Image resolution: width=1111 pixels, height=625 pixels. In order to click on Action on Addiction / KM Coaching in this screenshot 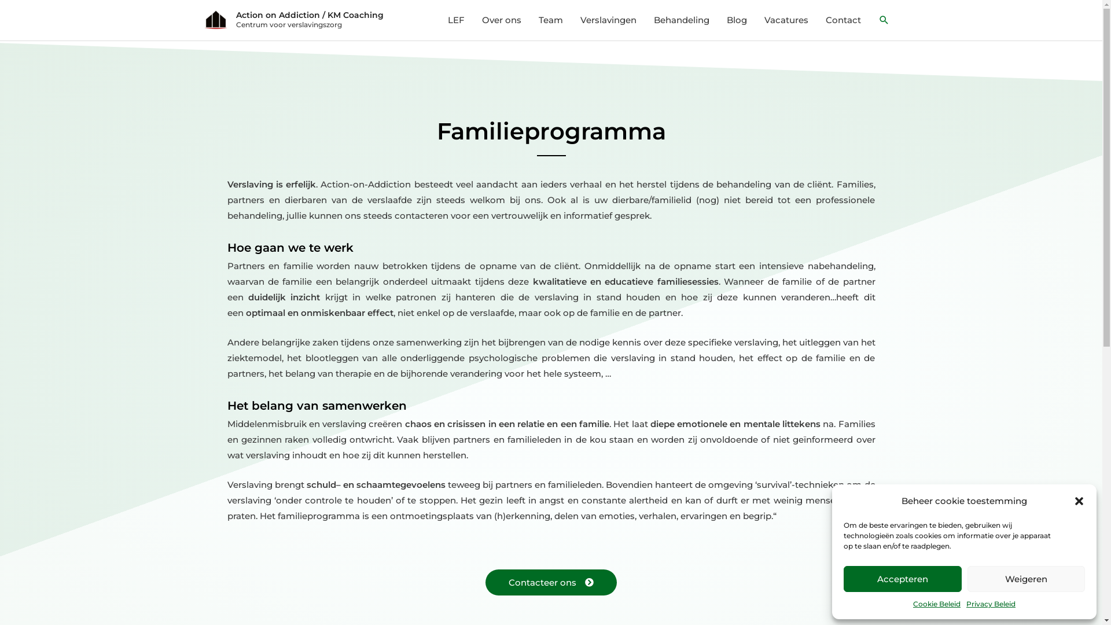, I will do `click(310, 15)`.